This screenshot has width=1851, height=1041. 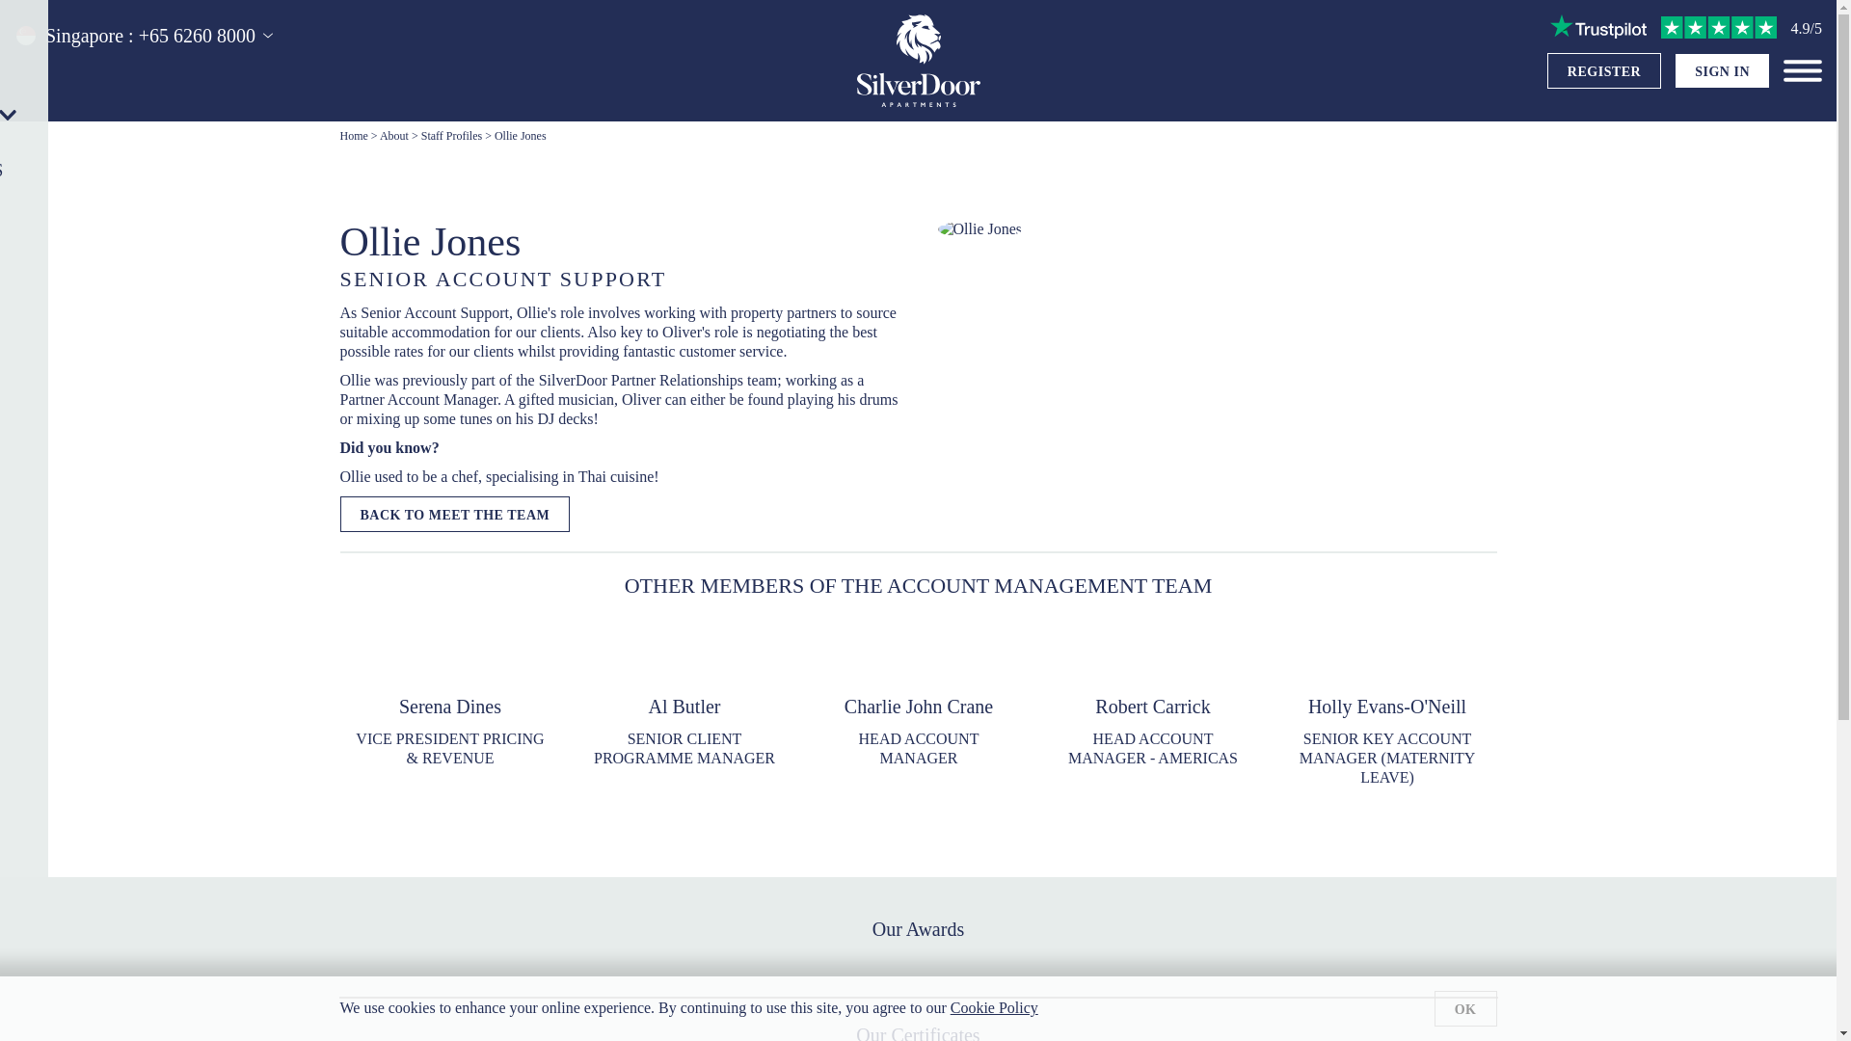 I want to click on About, so click(x=393, y=135).